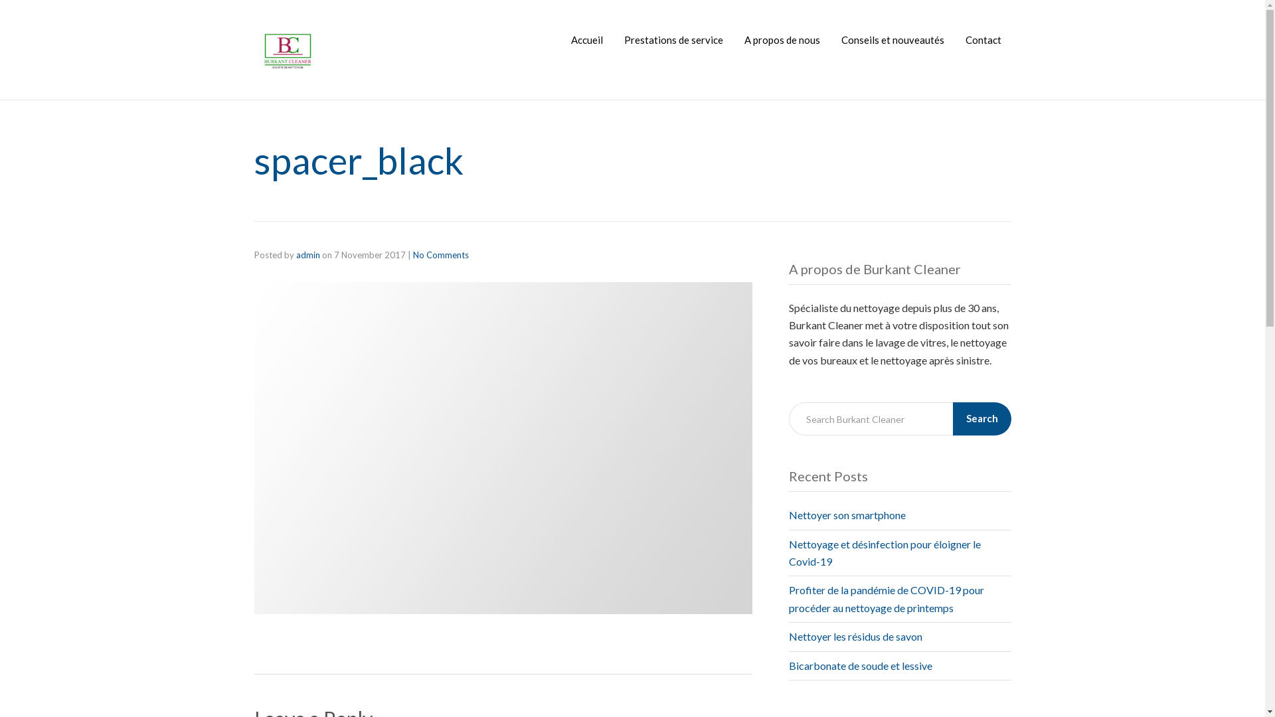 The height and width of the screenshot is (717, 1275). I want to click on admin, so click(308, 255).